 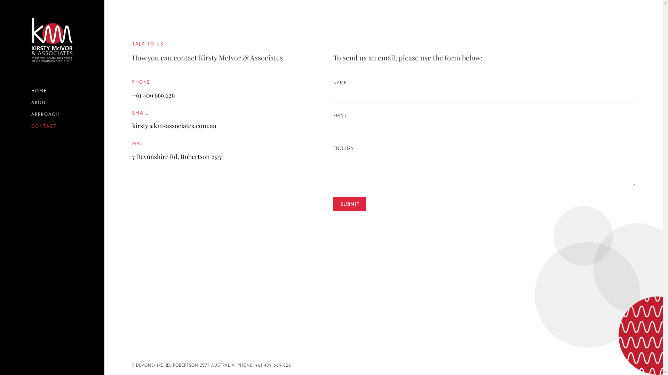 I want to click on CONTACT, so click(x=52, y=126).